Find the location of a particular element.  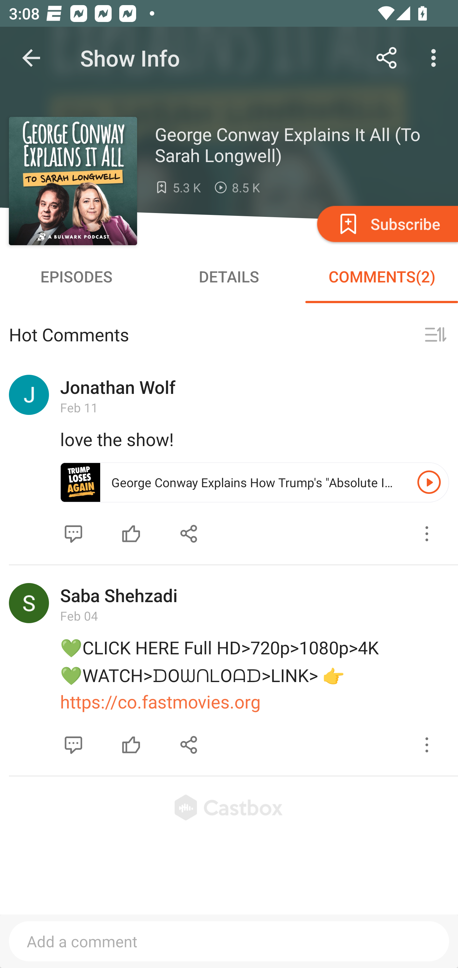

Add a comment is located at coordinates (229, 941).